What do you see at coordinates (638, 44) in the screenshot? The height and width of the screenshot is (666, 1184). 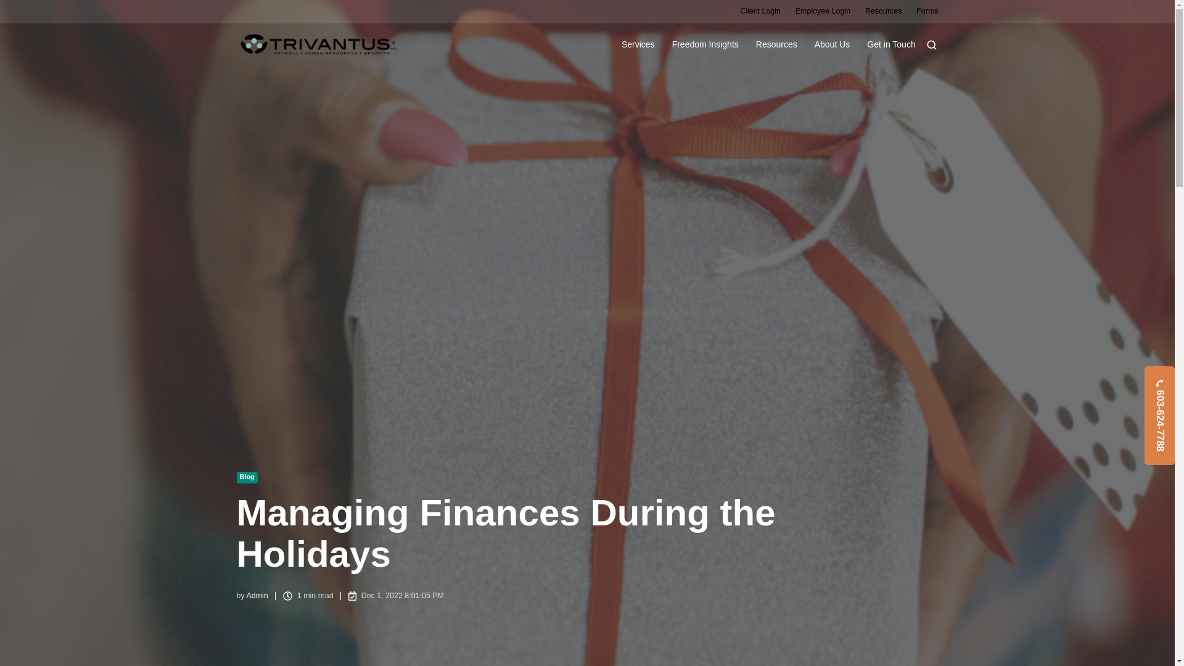 I see `Services` at bounding box center [638, 44].